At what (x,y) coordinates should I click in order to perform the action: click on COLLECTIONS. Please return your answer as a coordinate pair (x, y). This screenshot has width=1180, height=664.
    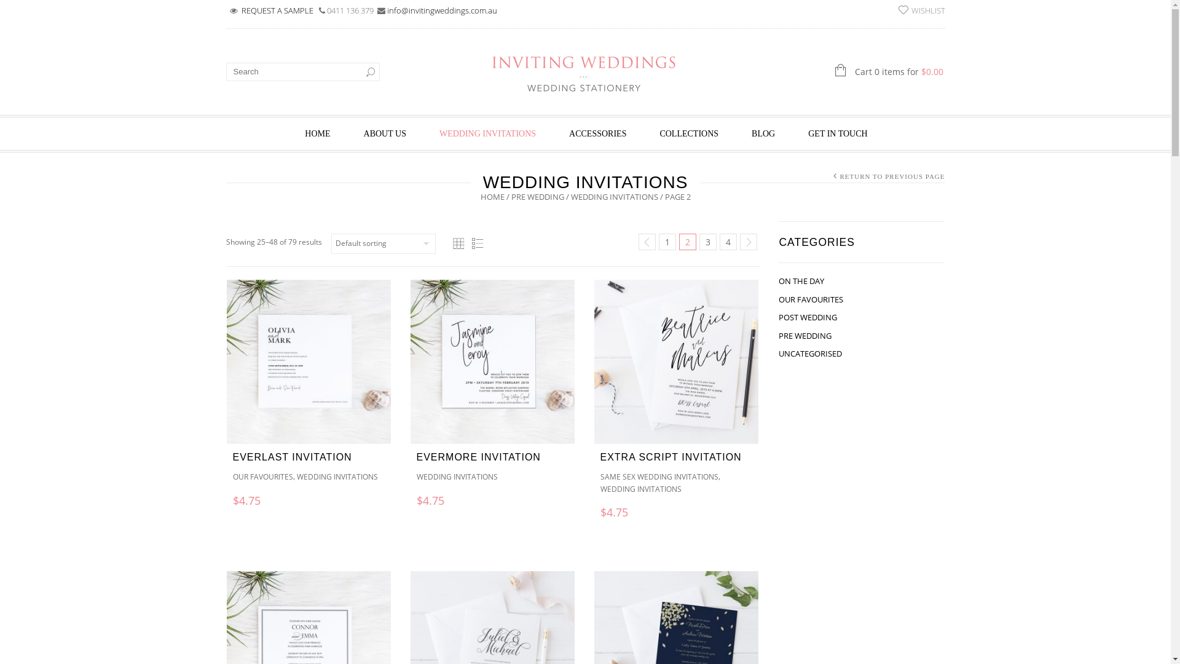
    Looking at the image, I should click on (689, 133).